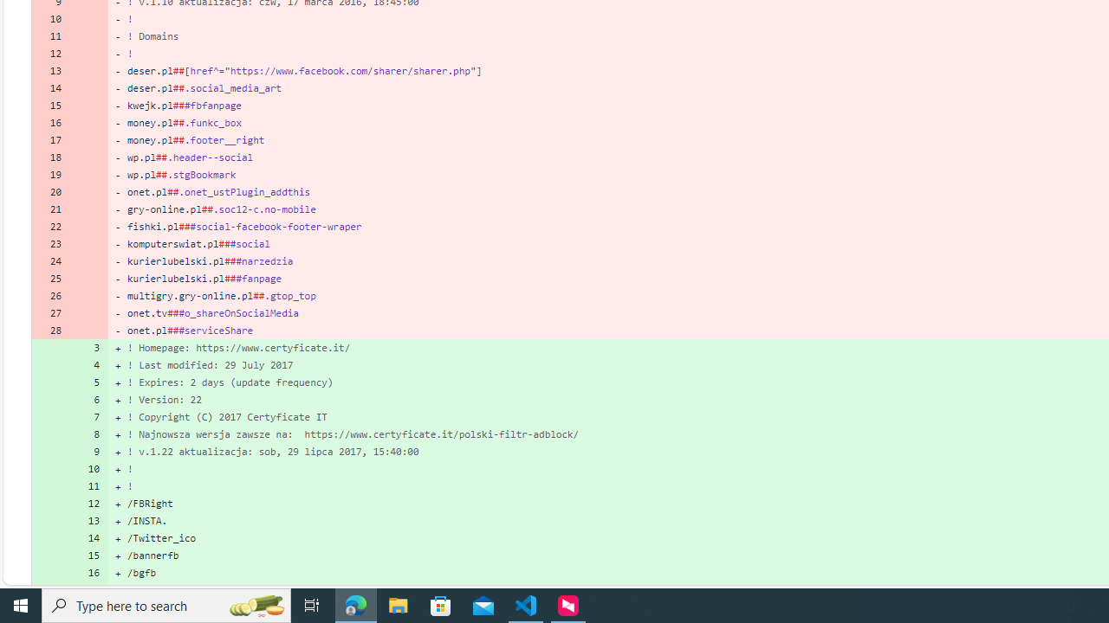  Describe the element at coordinates (50, 278) in the screenshot. I see `25` at that location.